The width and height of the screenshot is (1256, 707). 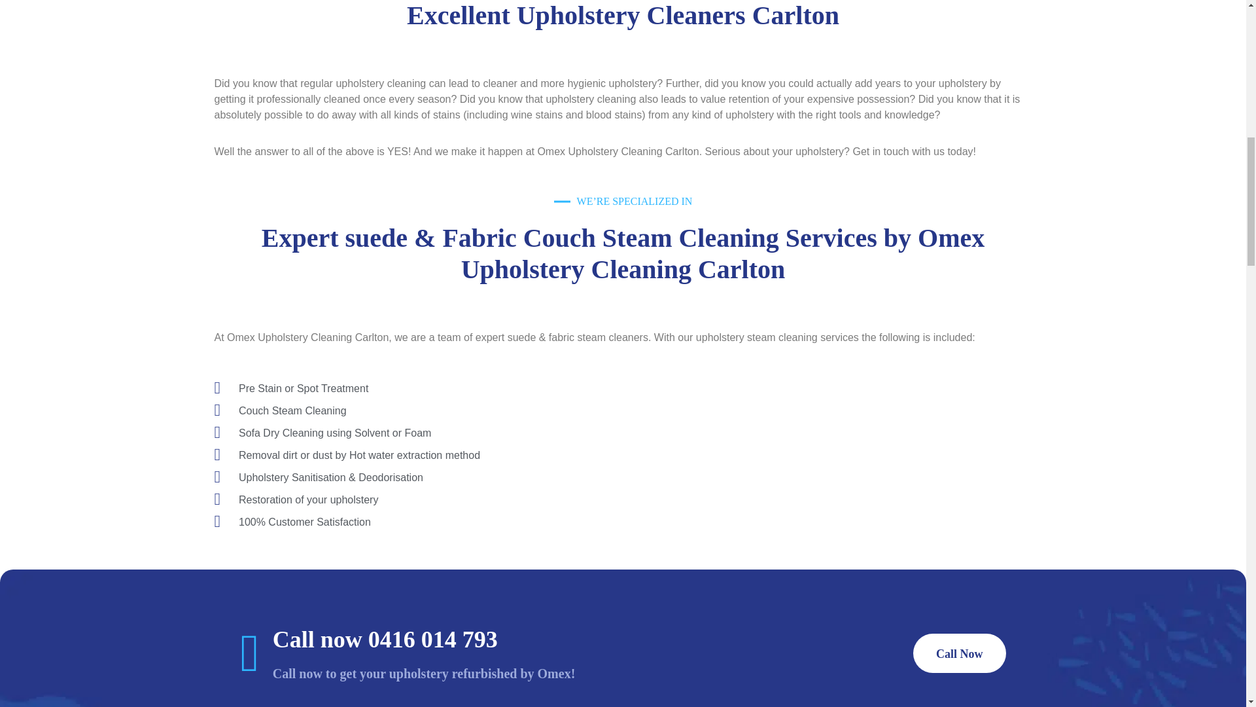 I want to click on Call Now, so click(x=959, y=653).